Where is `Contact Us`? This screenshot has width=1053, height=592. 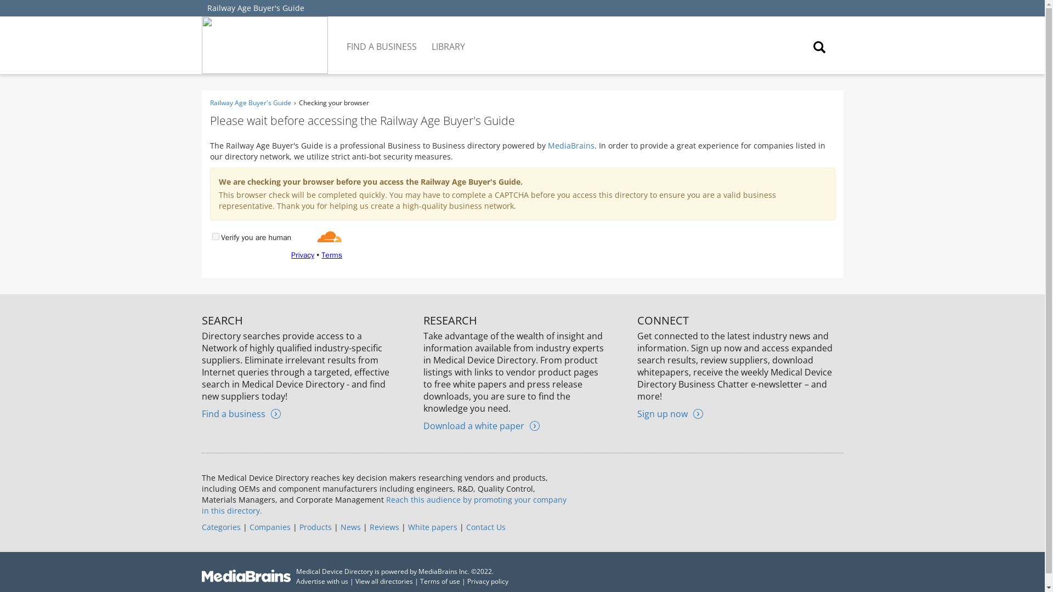
Contact Us is located at coordinates (486, 526).